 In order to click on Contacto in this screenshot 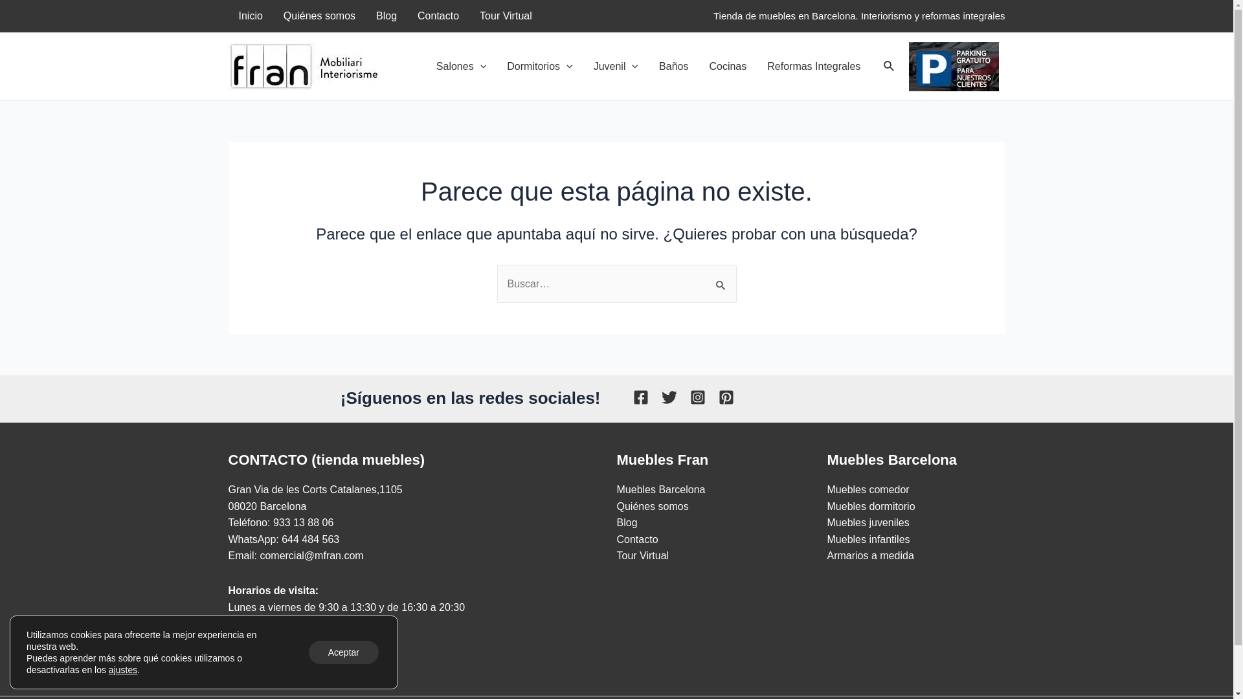, I will do `click(637, 540)`.